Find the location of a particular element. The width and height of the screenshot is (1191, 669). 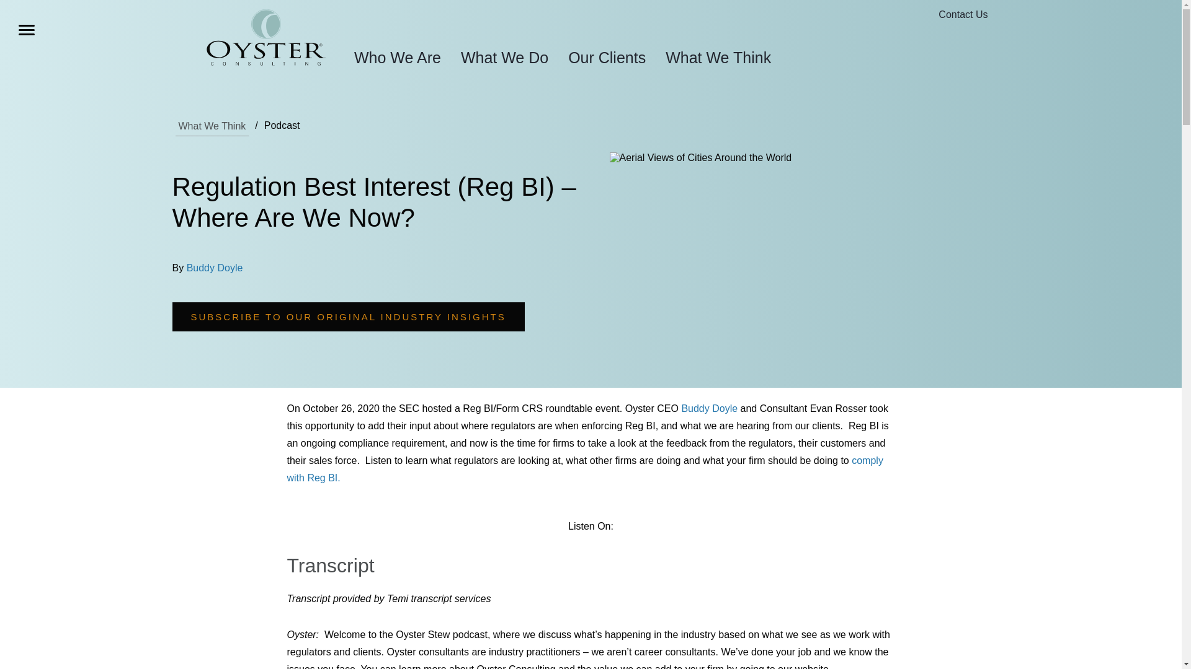

Oyster LLC Logo is located at coordinates (265, 37).